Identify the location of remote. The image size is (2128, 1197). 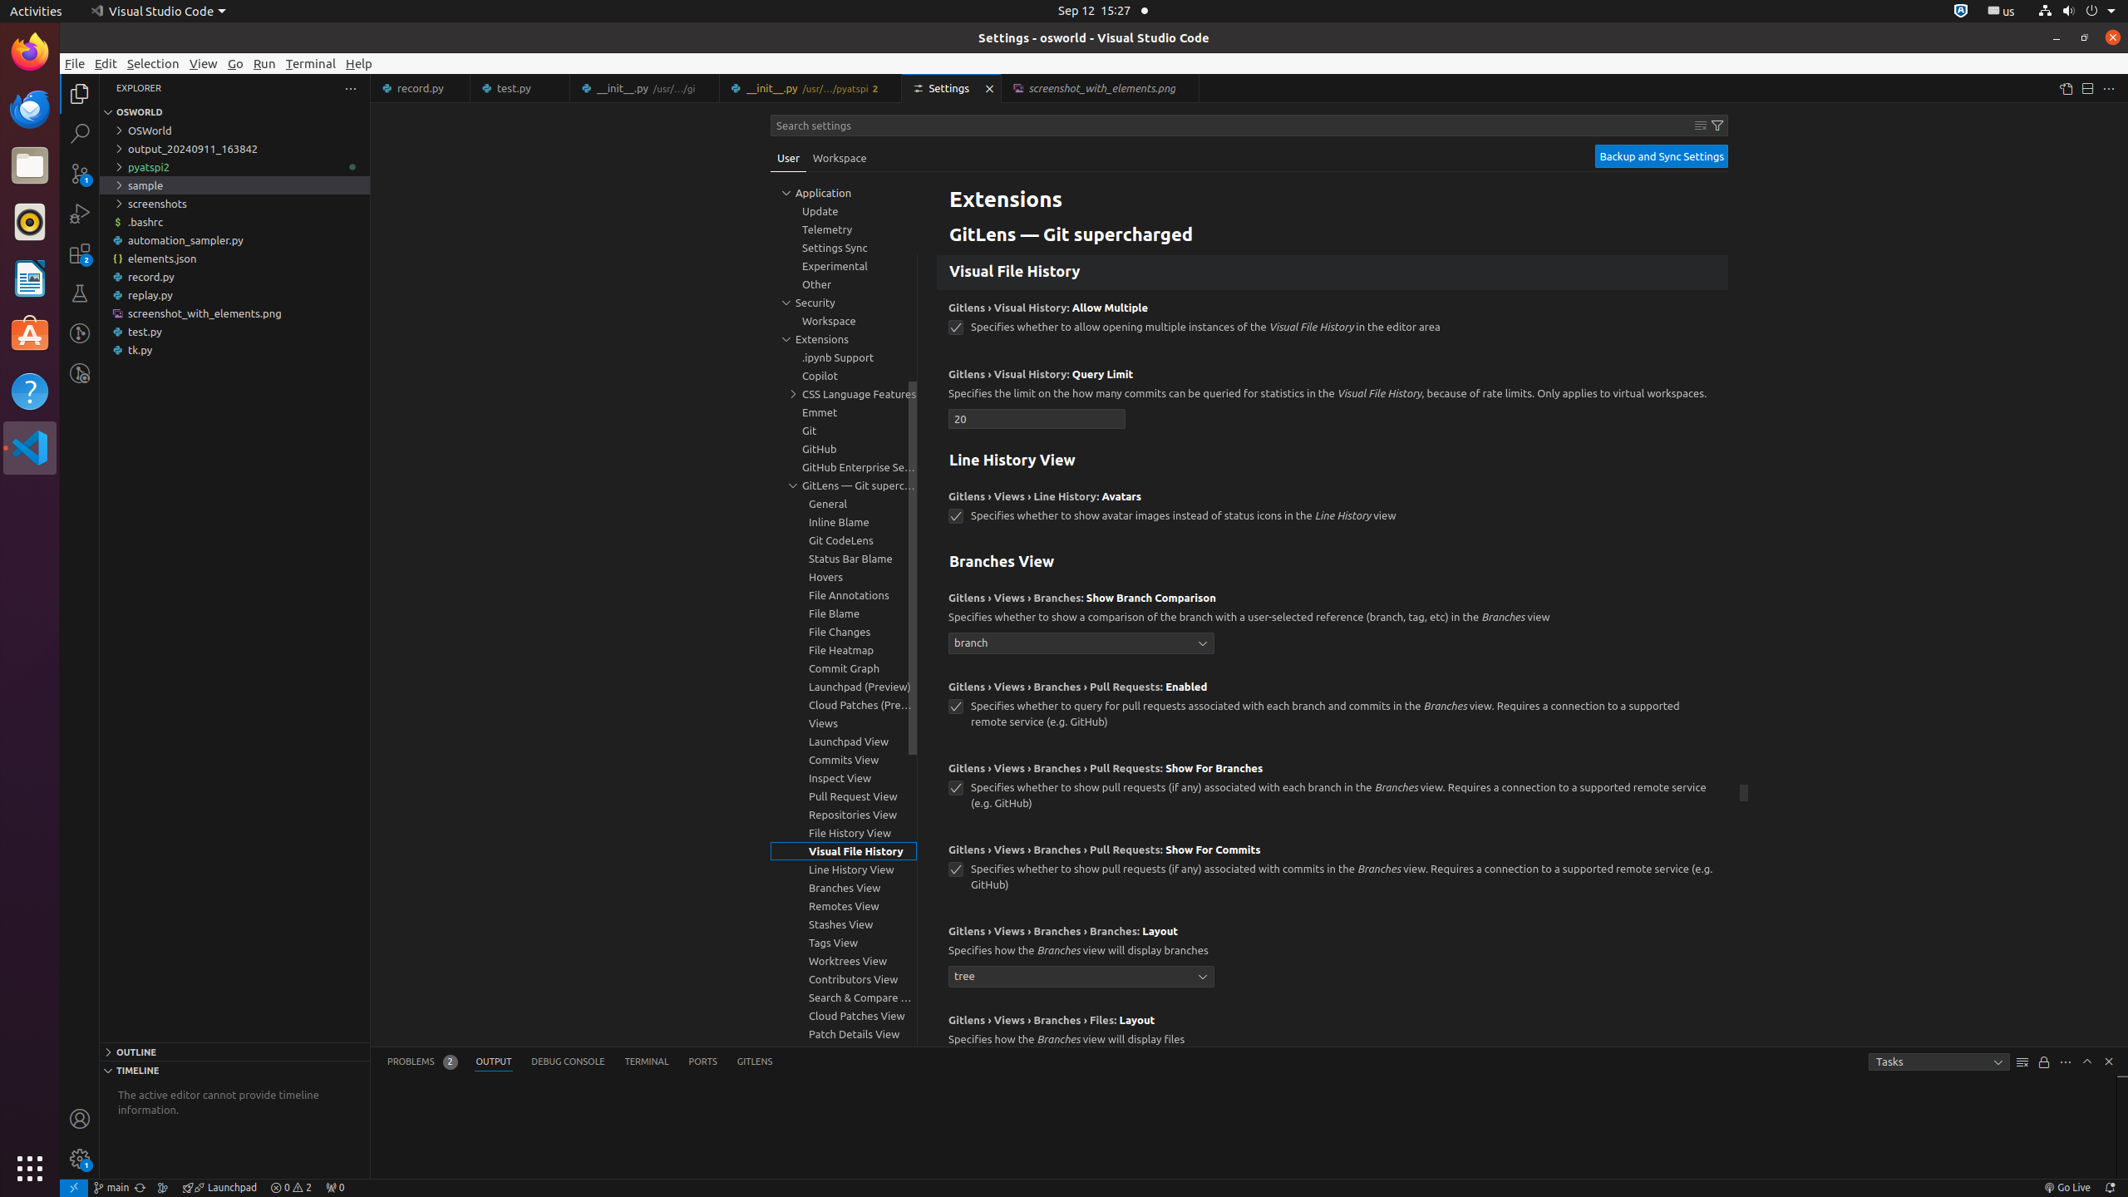
(74, 1188).